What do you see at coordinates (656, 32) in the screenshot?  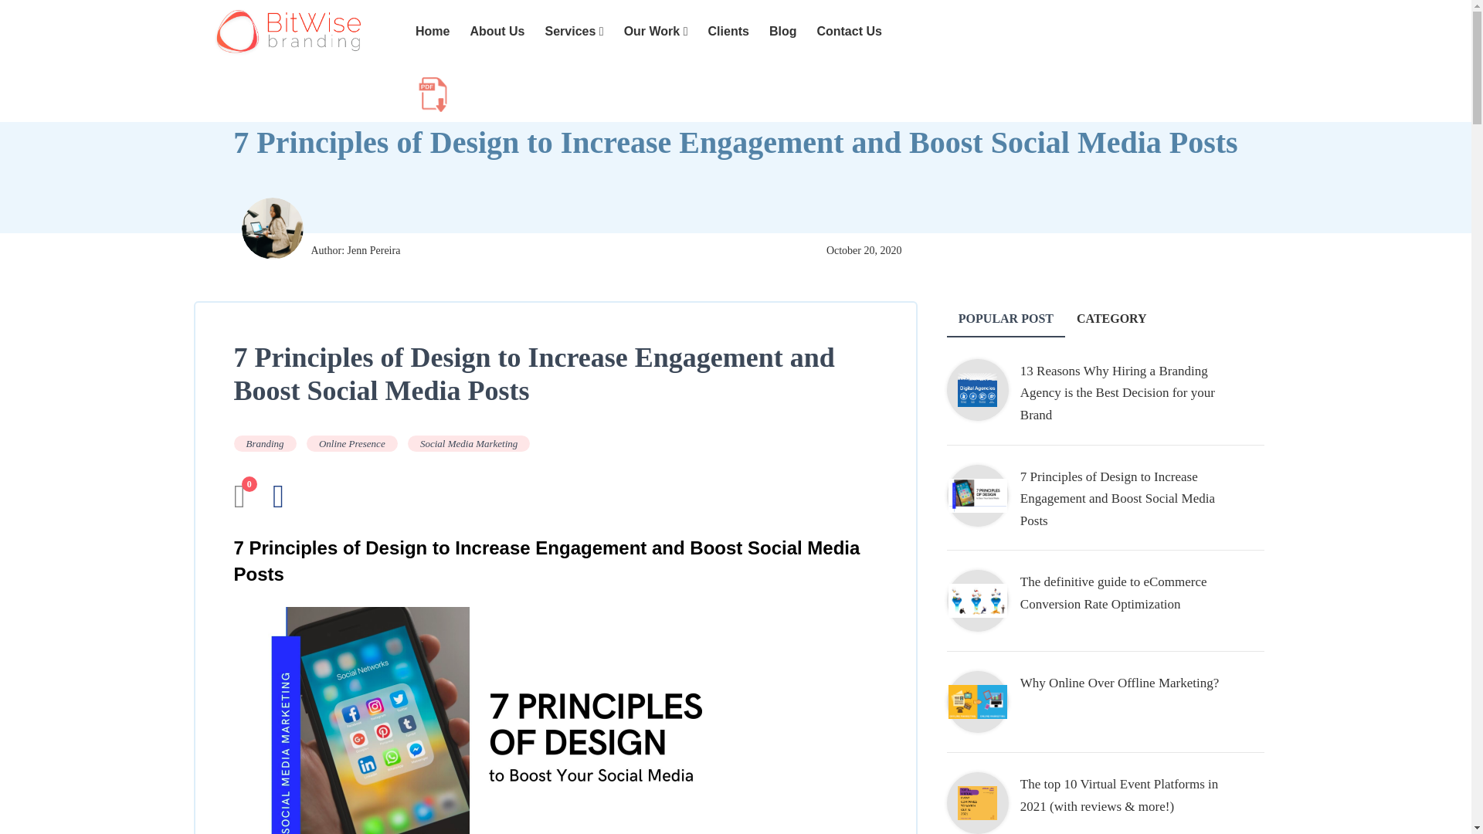 I see `Our Work` at bounding box center [656, 32].